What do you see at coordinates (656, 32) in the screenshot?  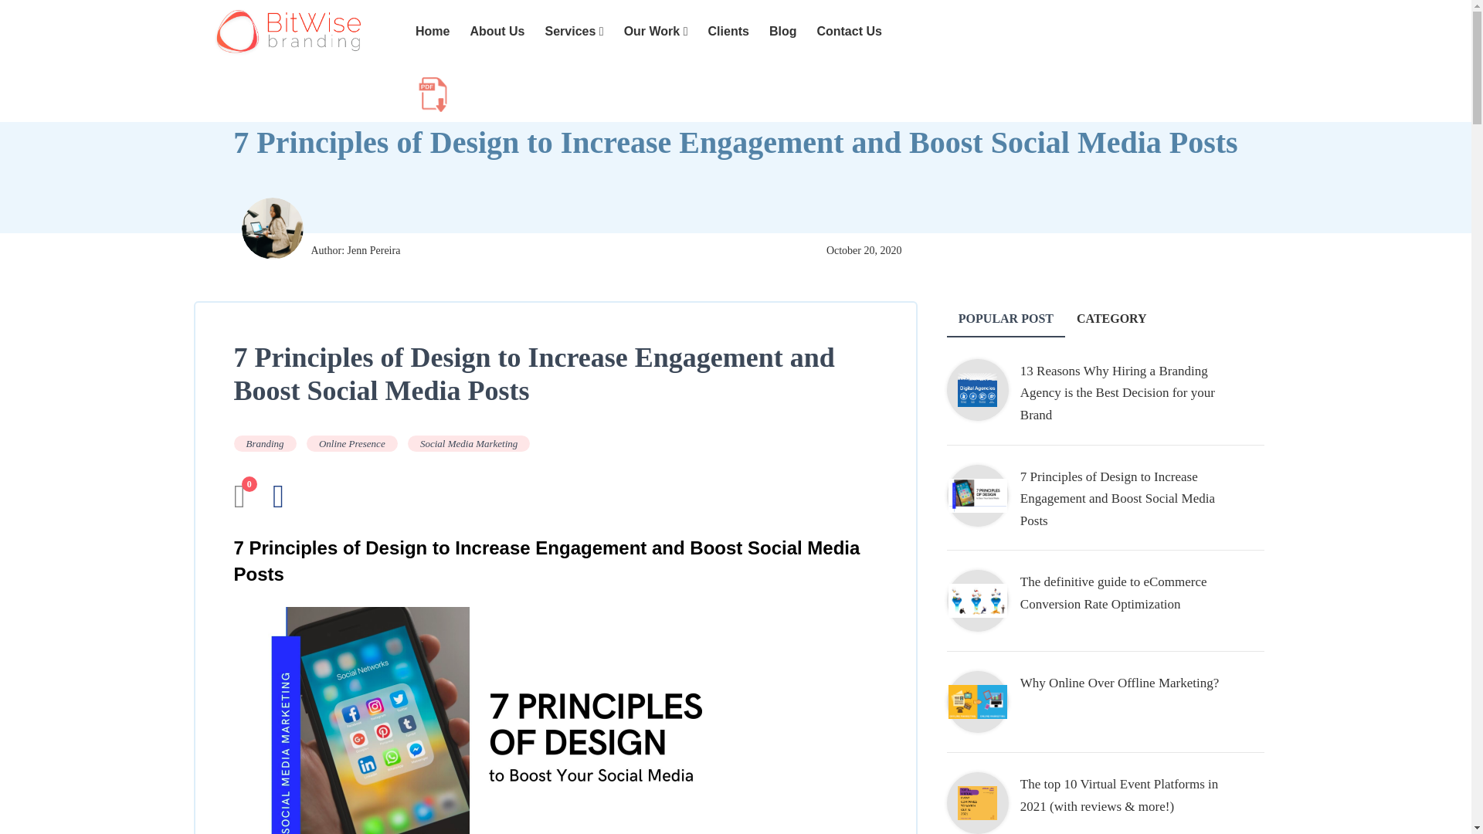 I see `Our Work` at bounding box center [656, 32].